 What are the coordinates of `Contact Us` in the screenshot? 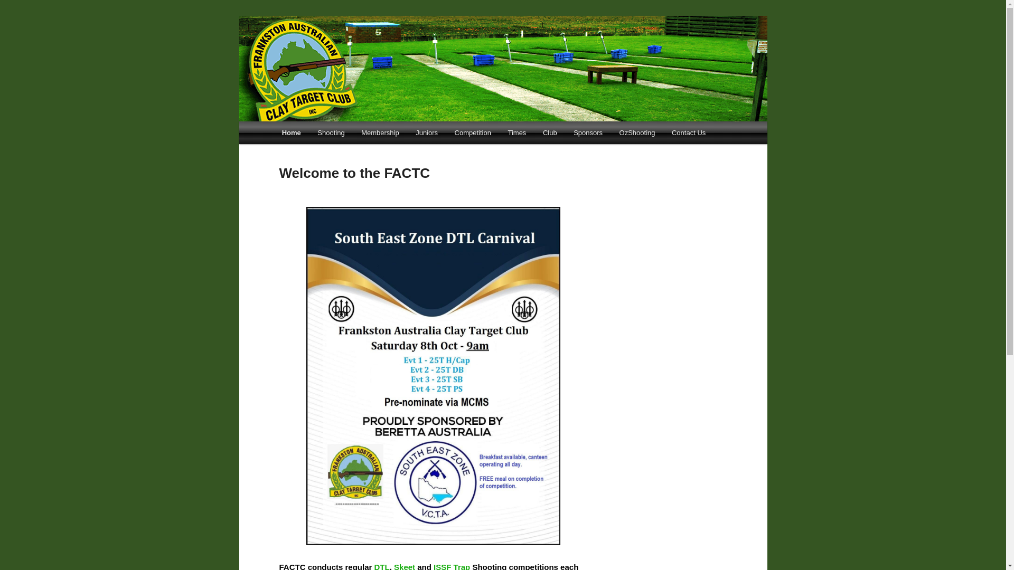 It's located at (689, 133).